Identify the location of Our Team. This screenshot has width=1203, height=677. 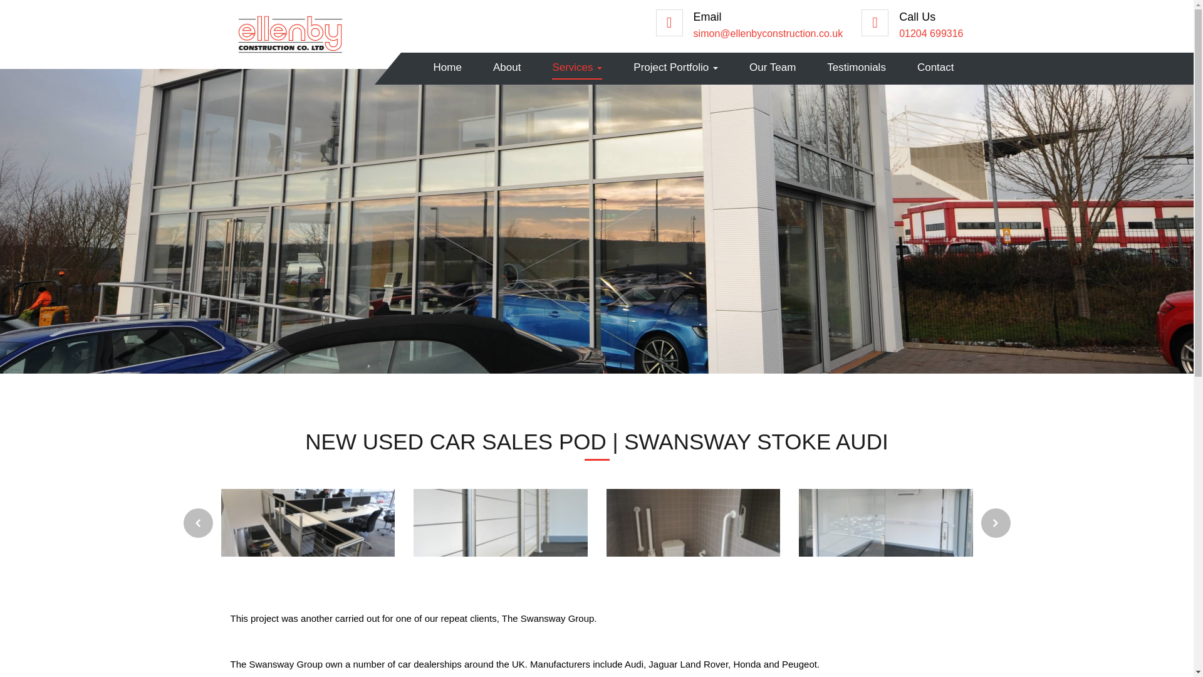
(772, 68).